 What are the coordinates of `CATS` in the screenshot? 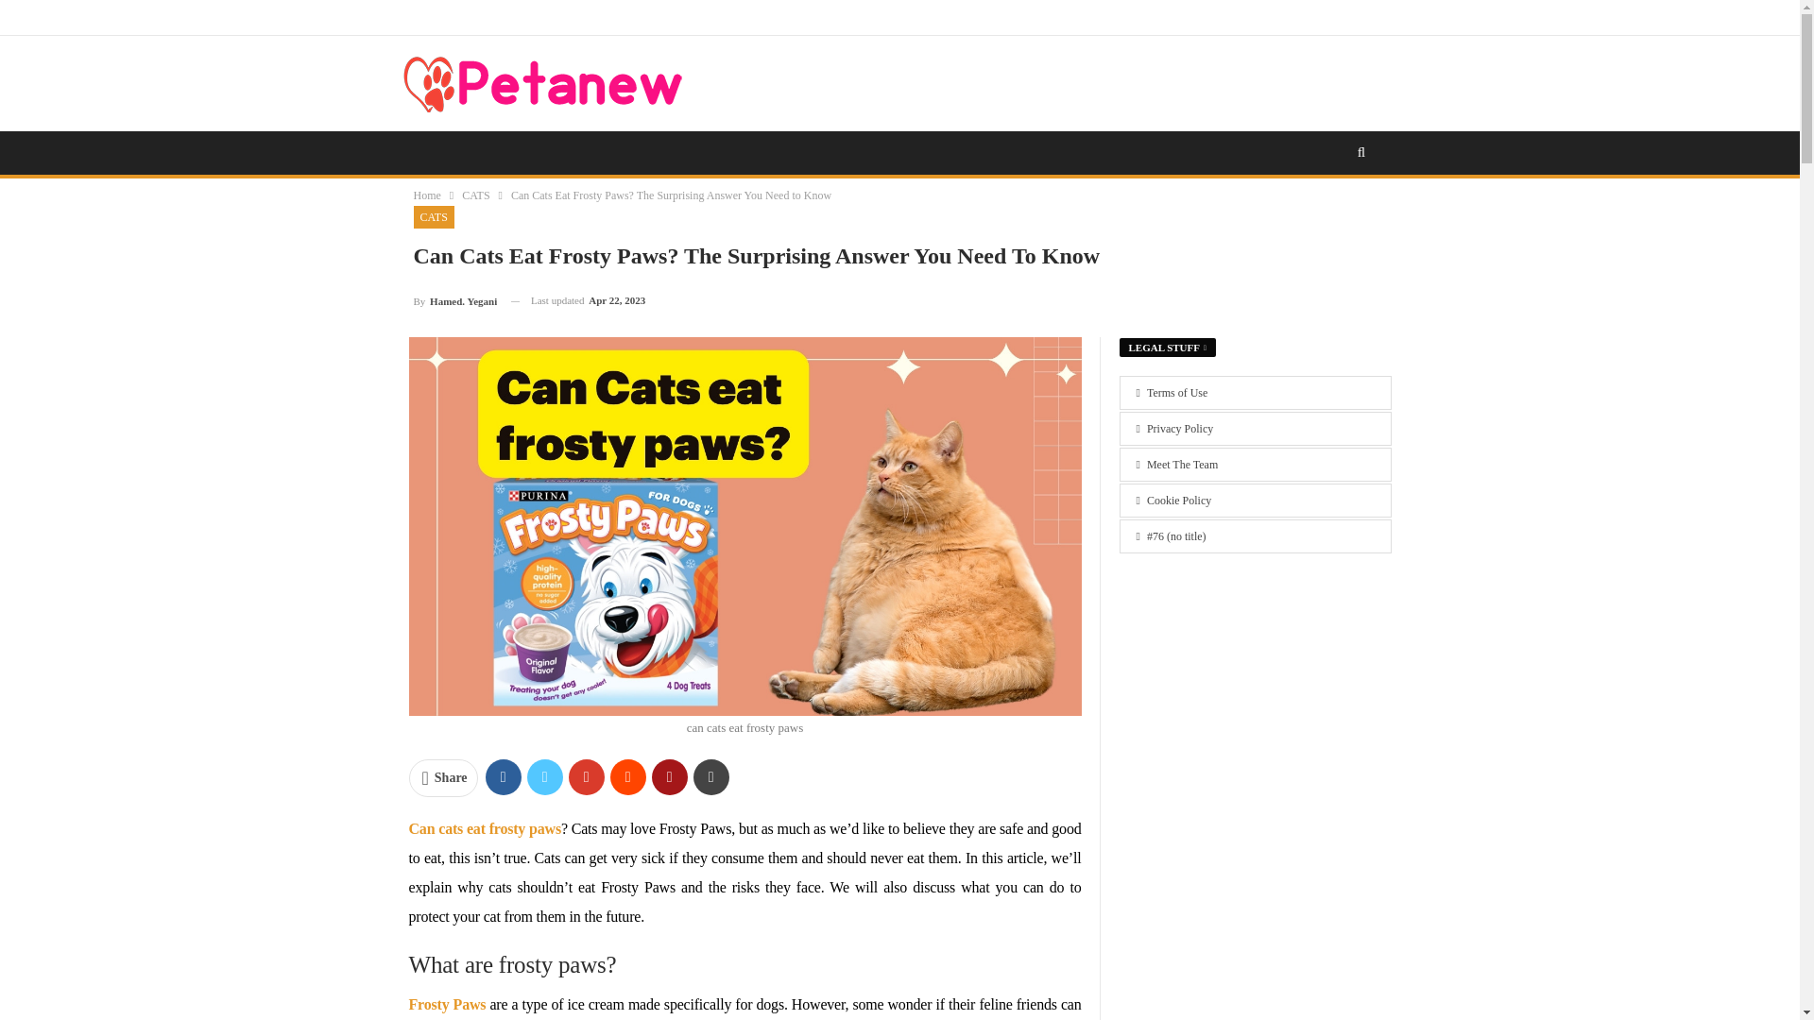 It's located at (476, 195).